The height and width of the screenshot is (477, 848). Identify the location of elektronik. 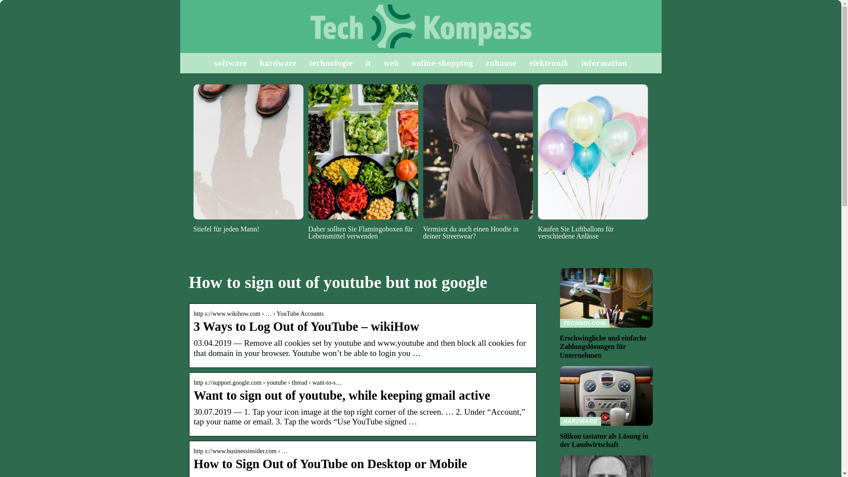
(549, 63).